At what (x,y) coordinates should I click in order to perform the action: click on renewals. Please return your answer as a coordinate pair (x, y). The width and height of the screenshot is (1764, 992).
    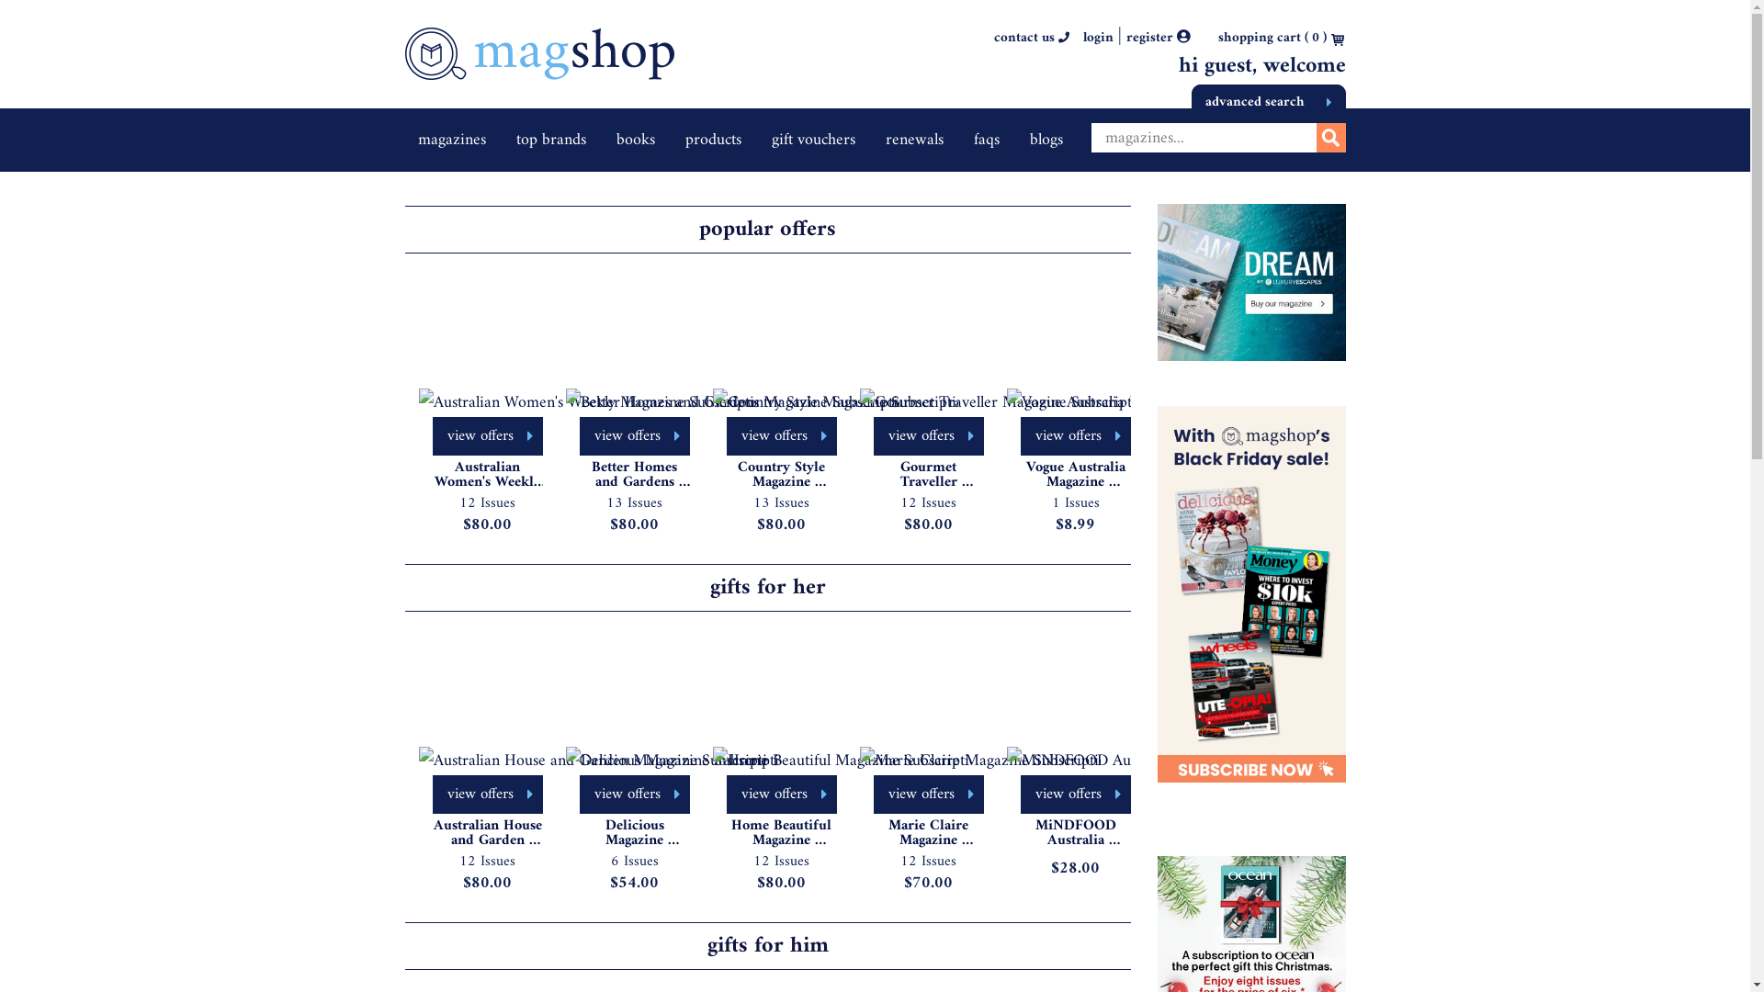
    Looking at the image, I should click on (915, 140).